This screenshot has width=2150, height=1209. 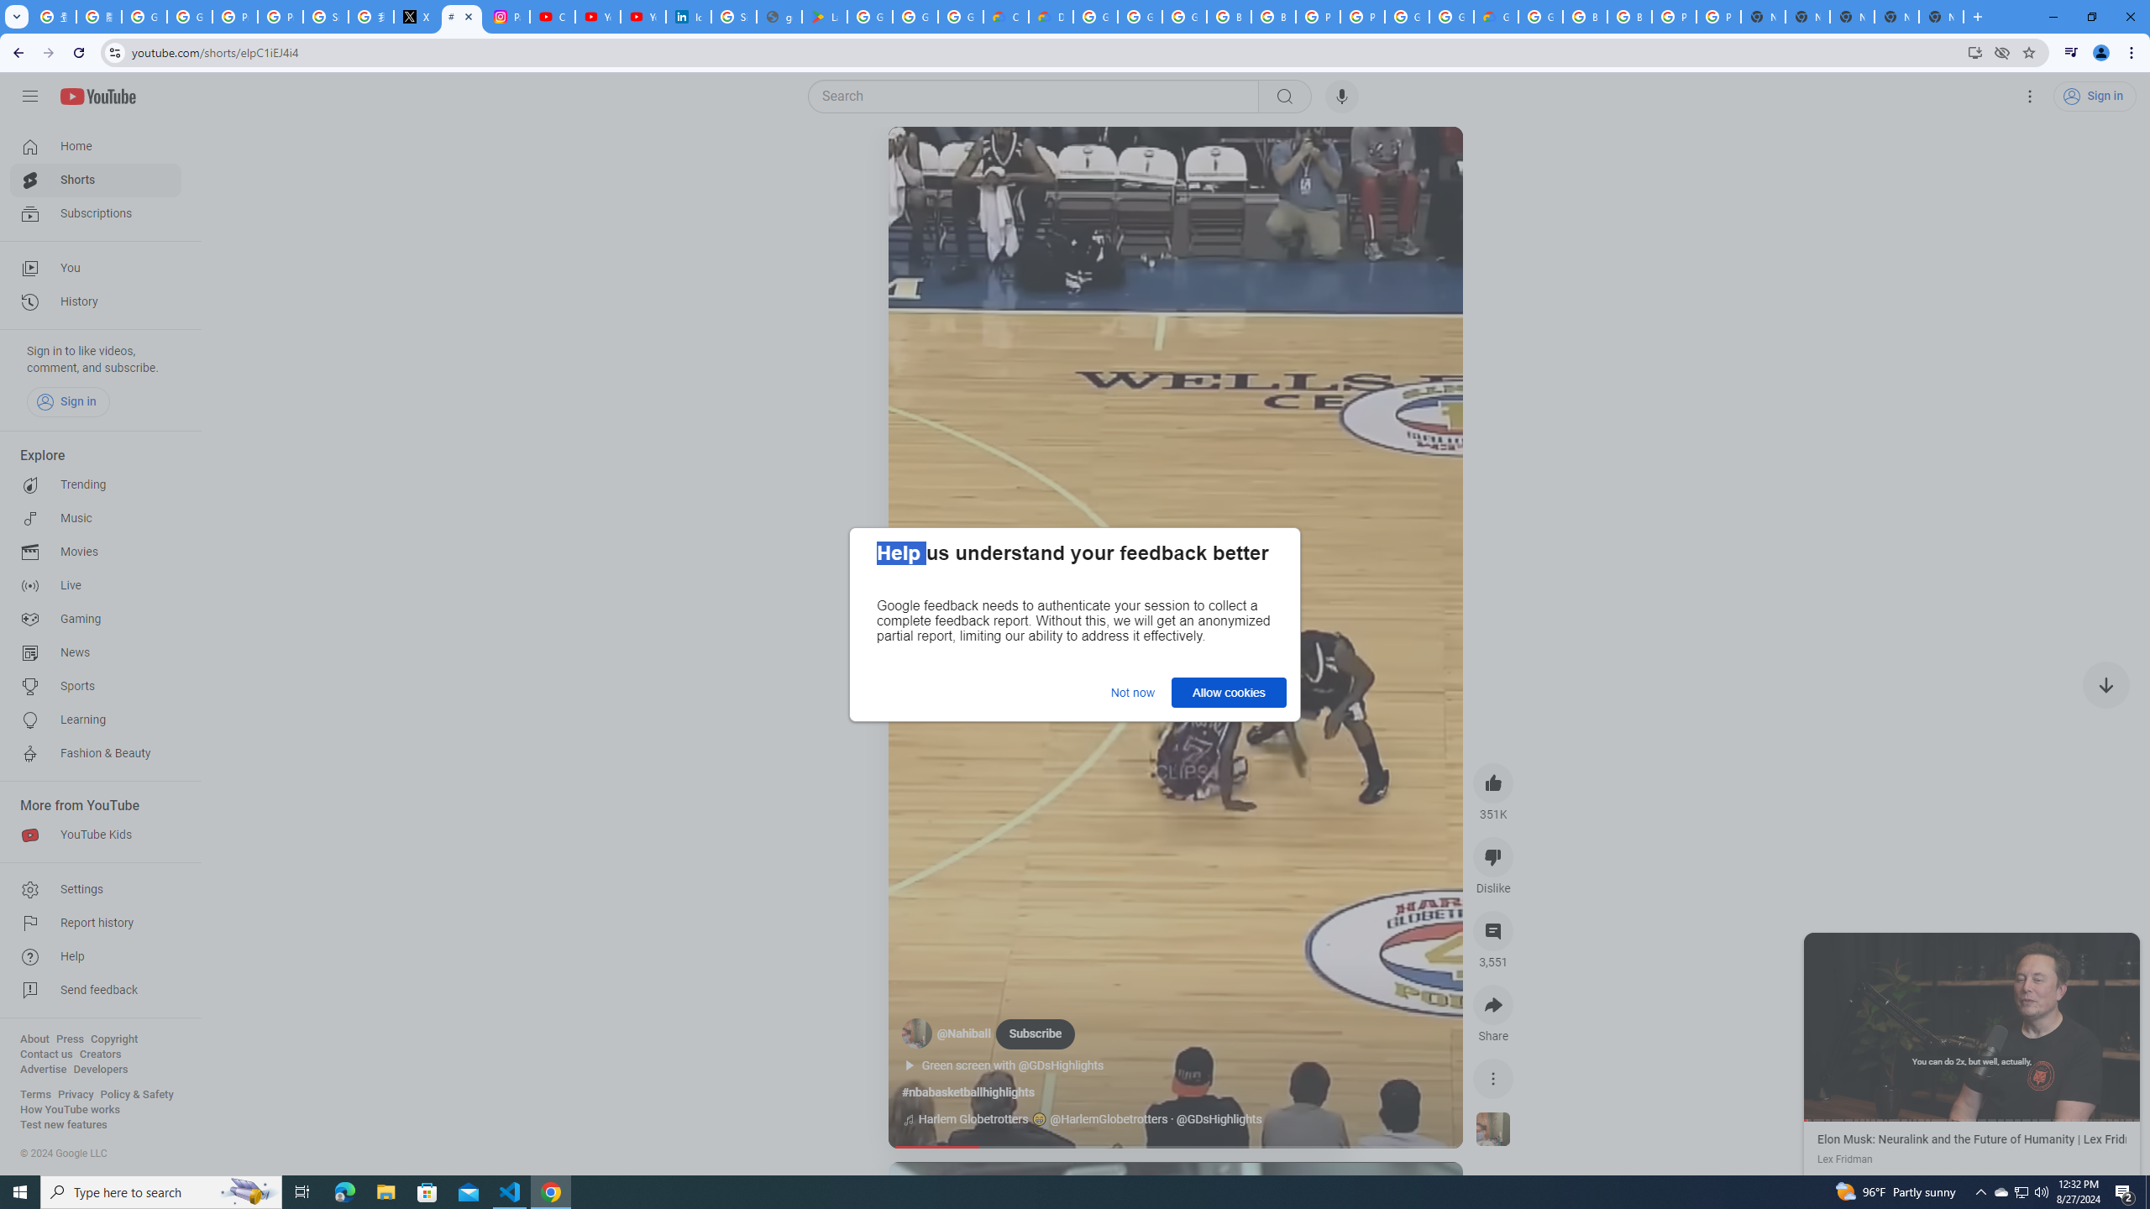 What do you see at coordinates (1493, 1005) in the screenshot?
I see `Share` at bounding box center [1493, 1005].